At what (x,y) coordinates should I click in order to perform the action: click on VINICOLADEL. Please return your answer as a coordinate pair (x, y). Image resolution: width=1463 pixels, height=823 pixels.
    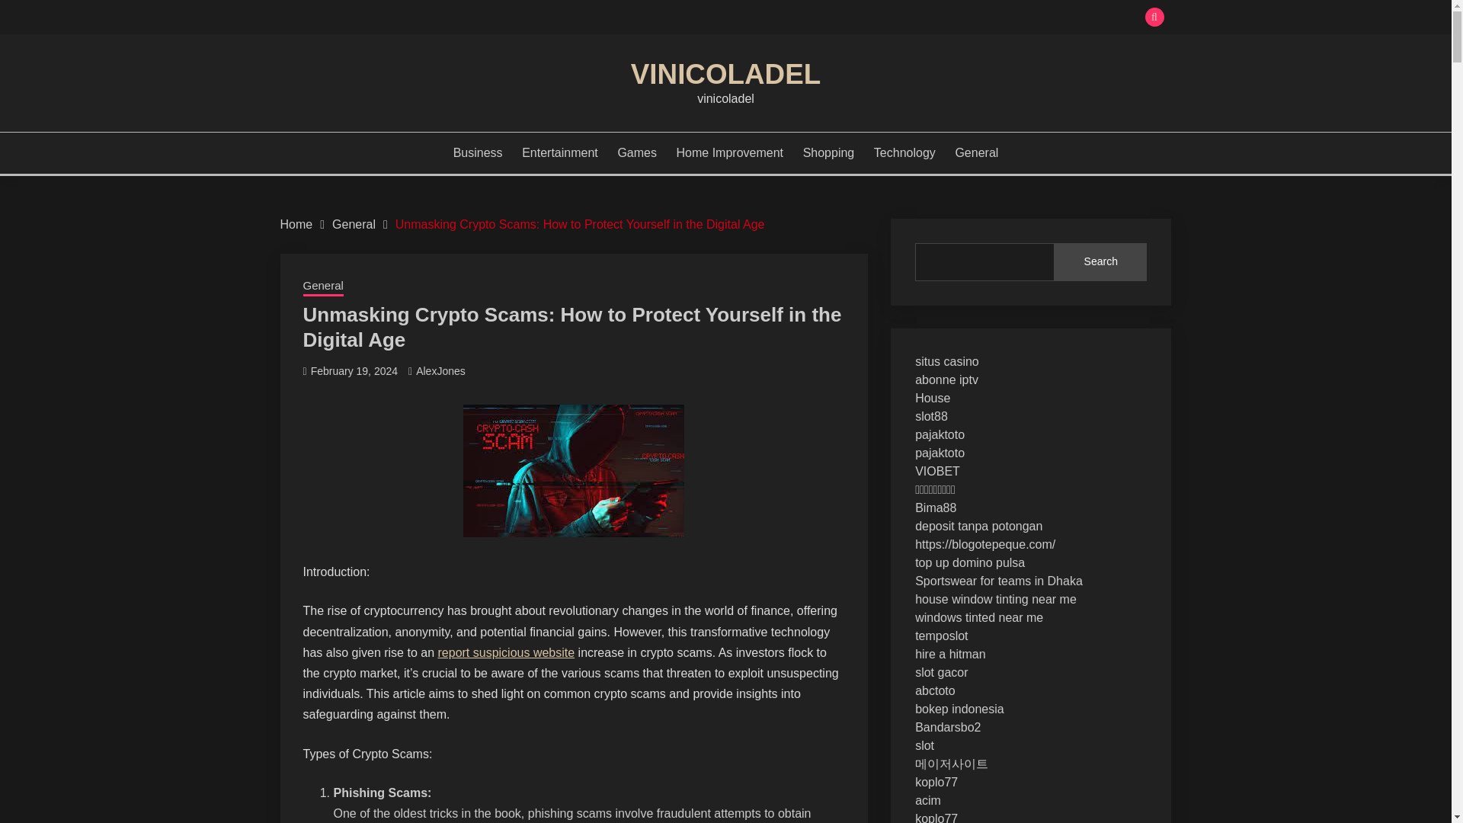
    Looking at the image, I should click on (725, 73).